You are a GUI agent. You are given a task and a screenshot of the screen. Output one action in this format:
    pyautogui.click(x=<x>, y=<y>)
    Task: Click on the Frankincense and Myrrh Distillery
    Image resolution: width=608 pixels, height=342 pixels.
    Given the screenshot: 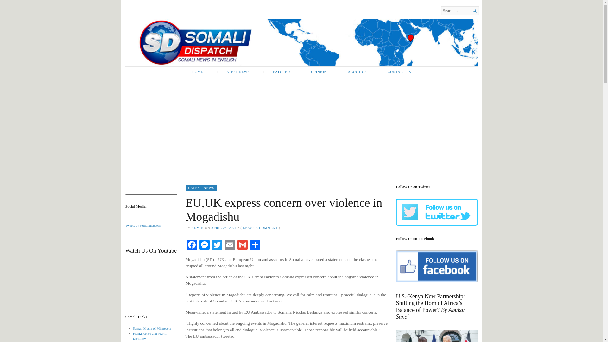 What is the action you would take?
    pyautogui.click(x=150, y=336)
    